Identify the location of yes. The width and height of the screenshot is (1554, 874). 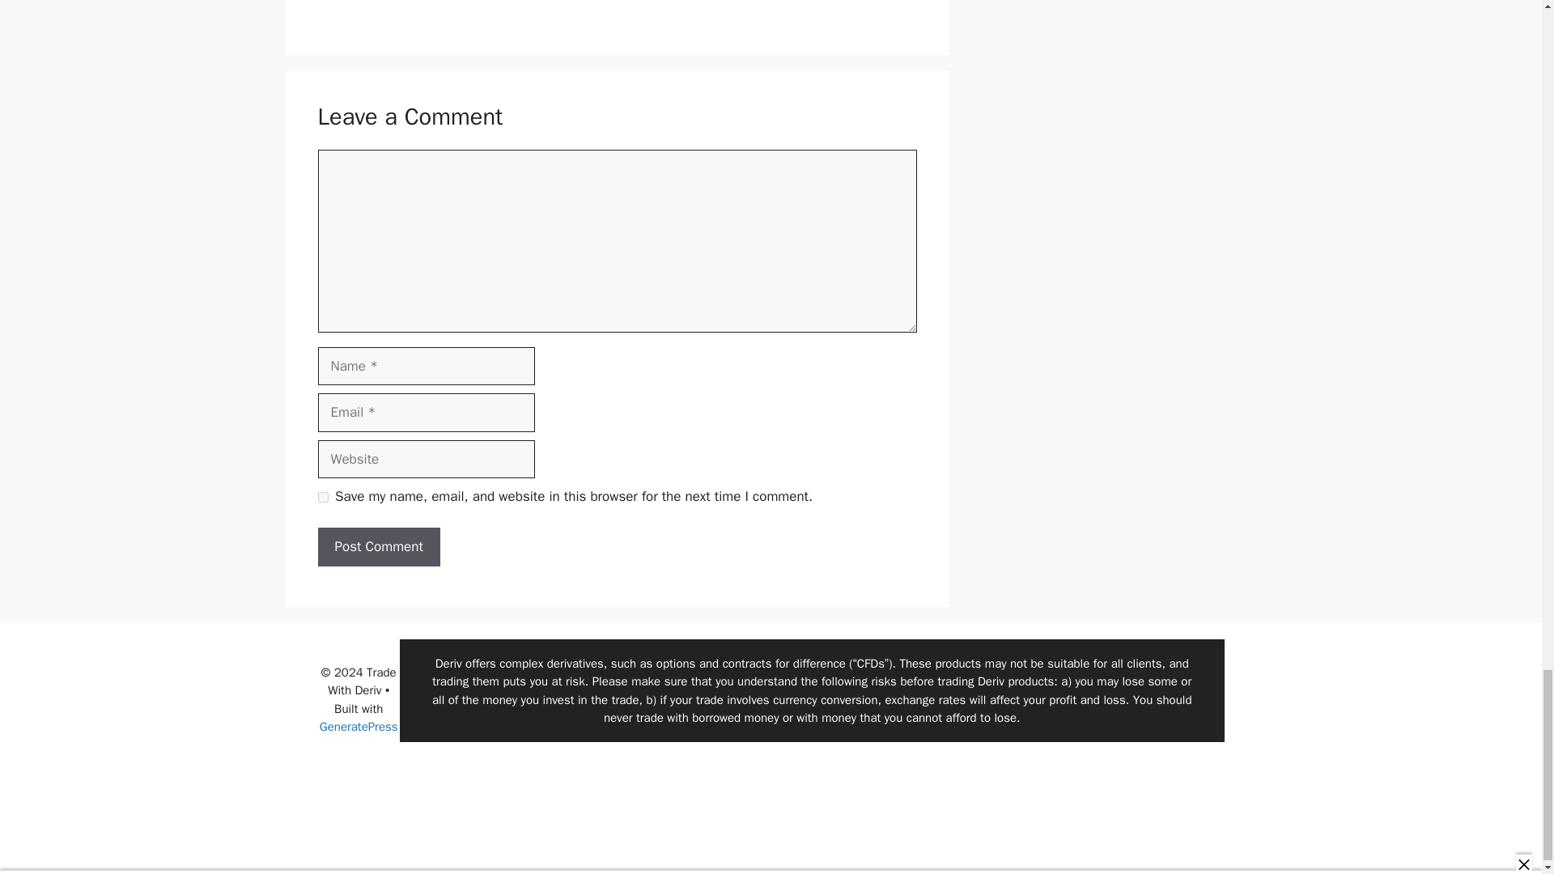
(322, 495).